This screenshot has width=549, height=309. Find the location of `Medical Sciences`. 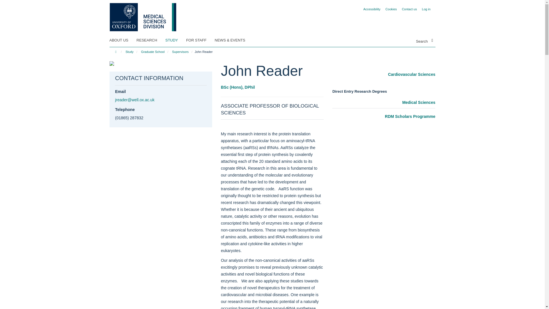

Medical Sciences is located at coordinates (384, 102).